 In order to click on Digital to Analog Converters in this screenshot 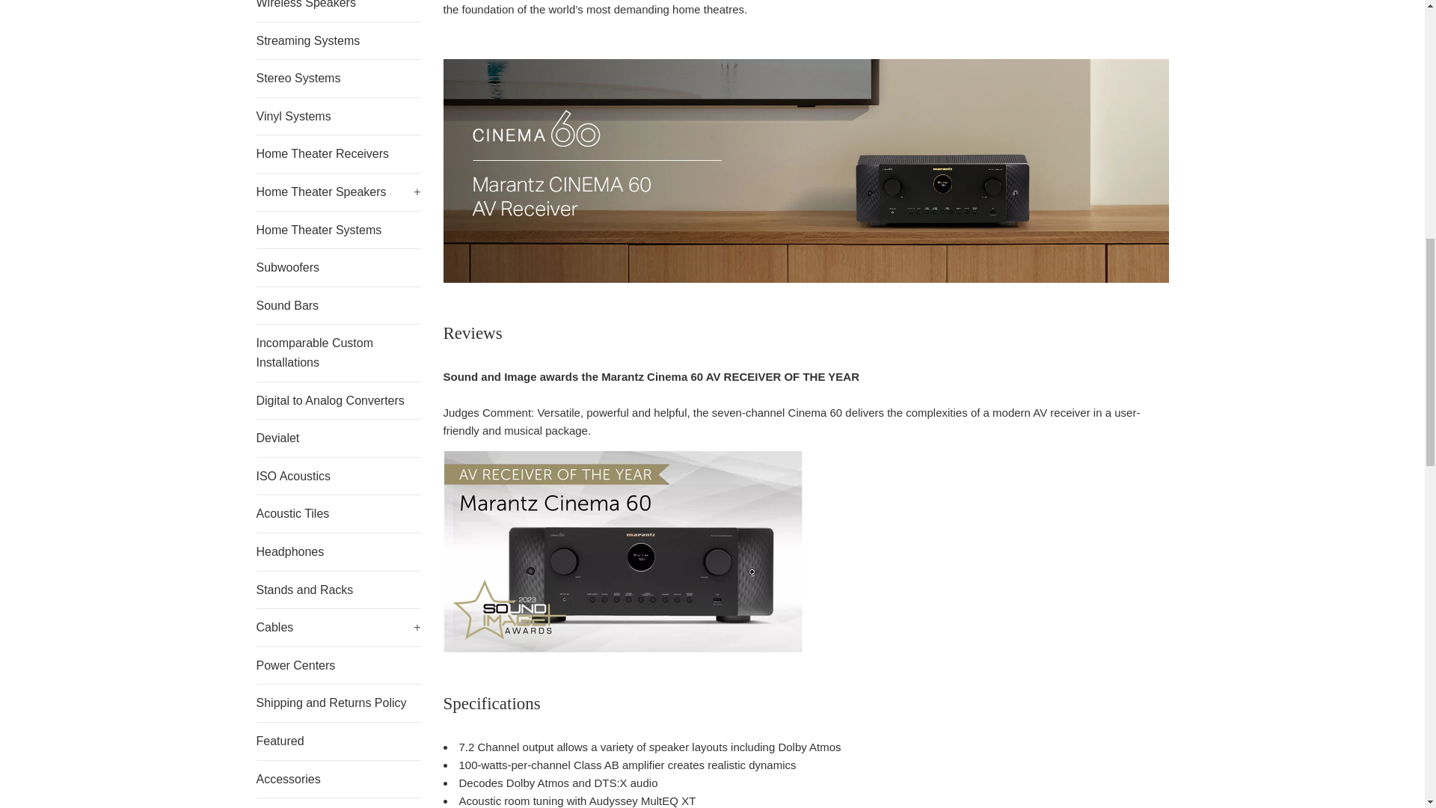, I will do `click(338, 400)`.